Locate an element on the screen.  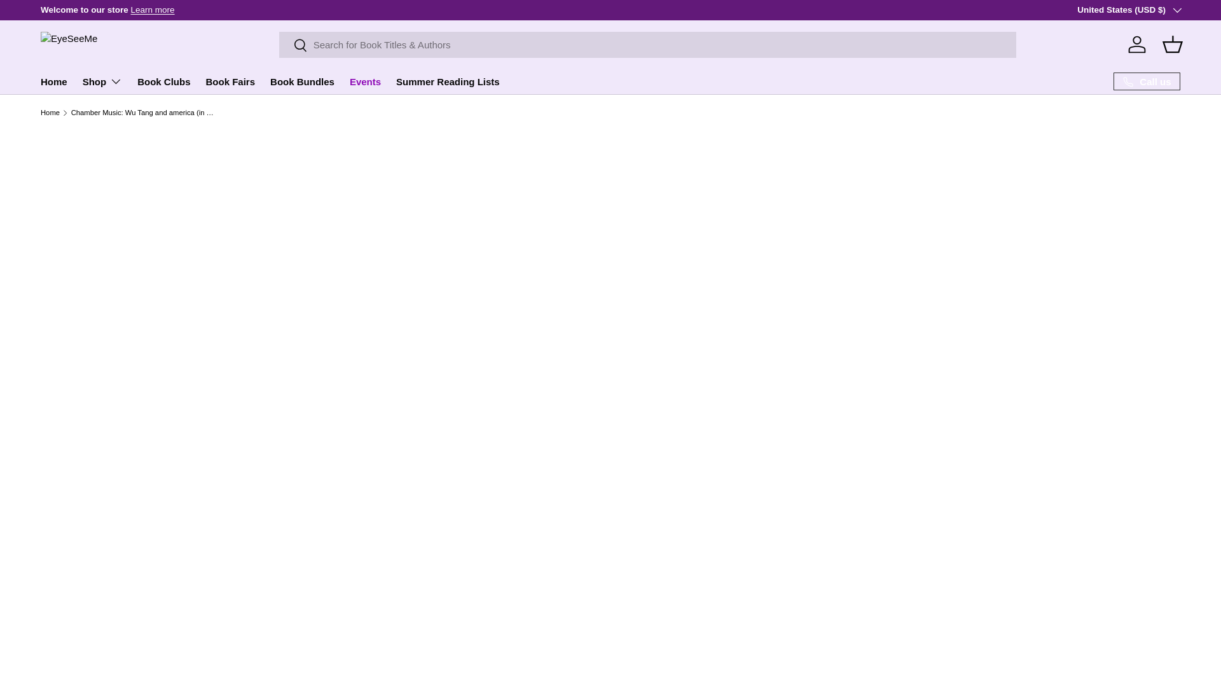
Basket is located at coordinates (1173, 44).